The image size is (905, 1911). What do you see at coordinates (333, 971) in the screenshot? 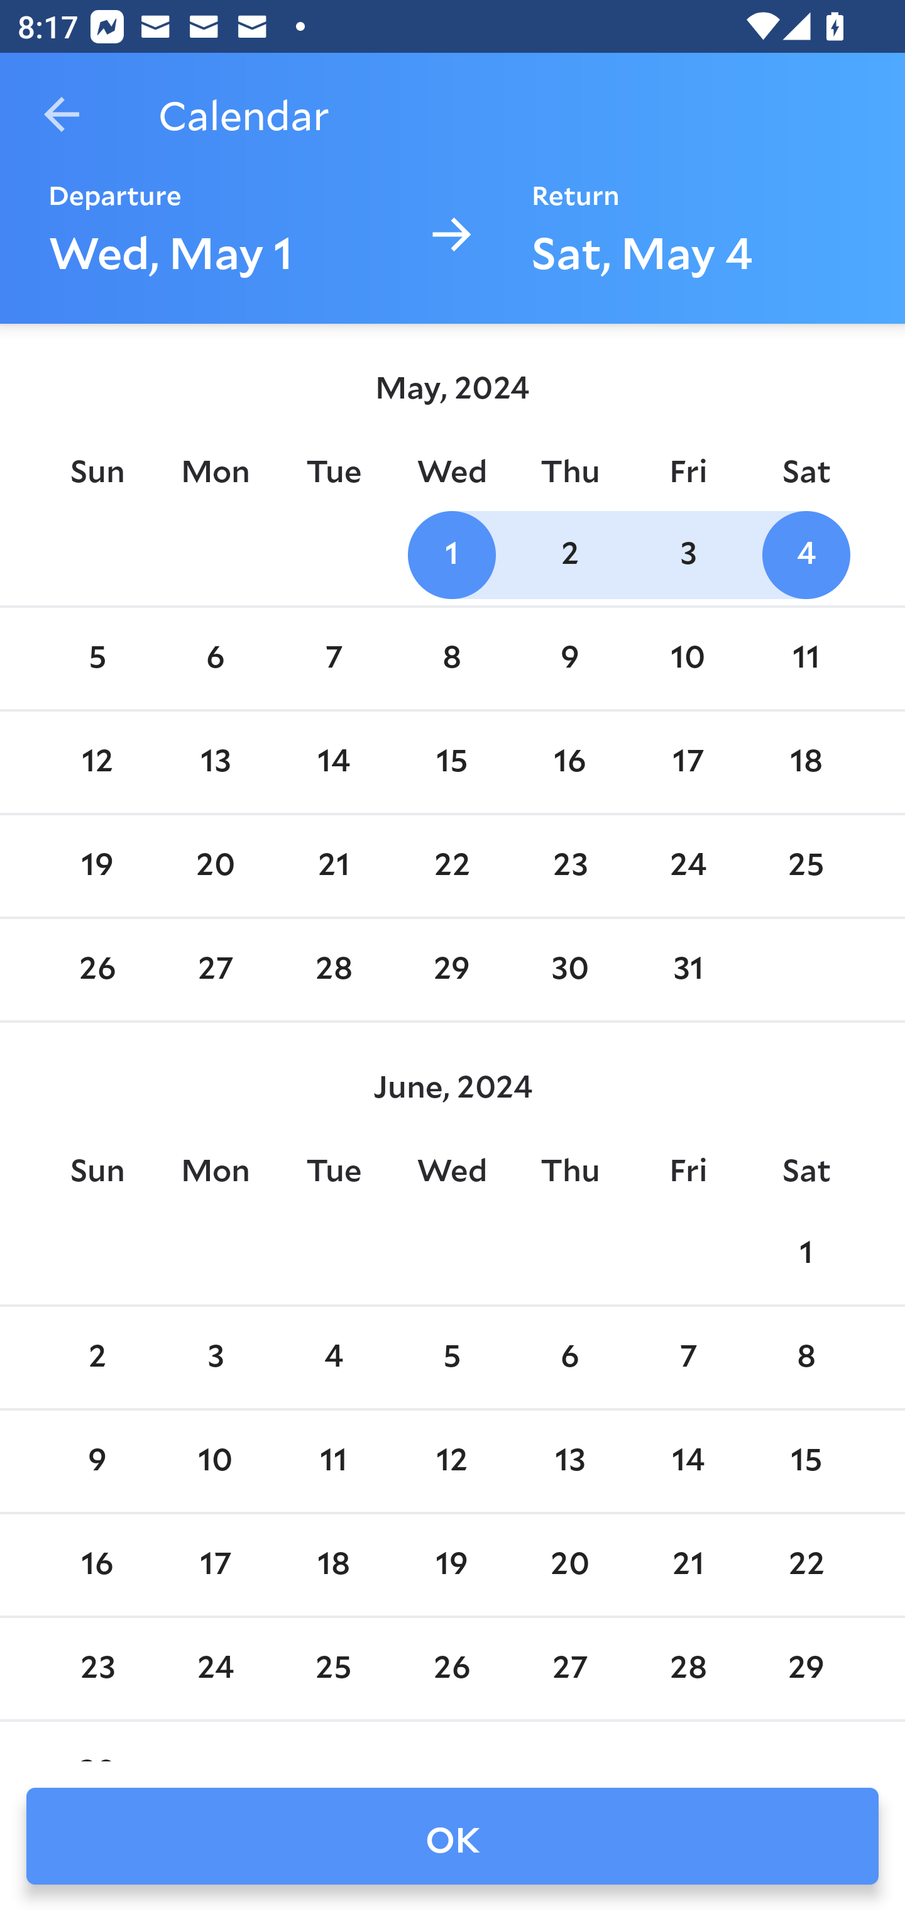
I see `28` at bounding box center [333, 971].